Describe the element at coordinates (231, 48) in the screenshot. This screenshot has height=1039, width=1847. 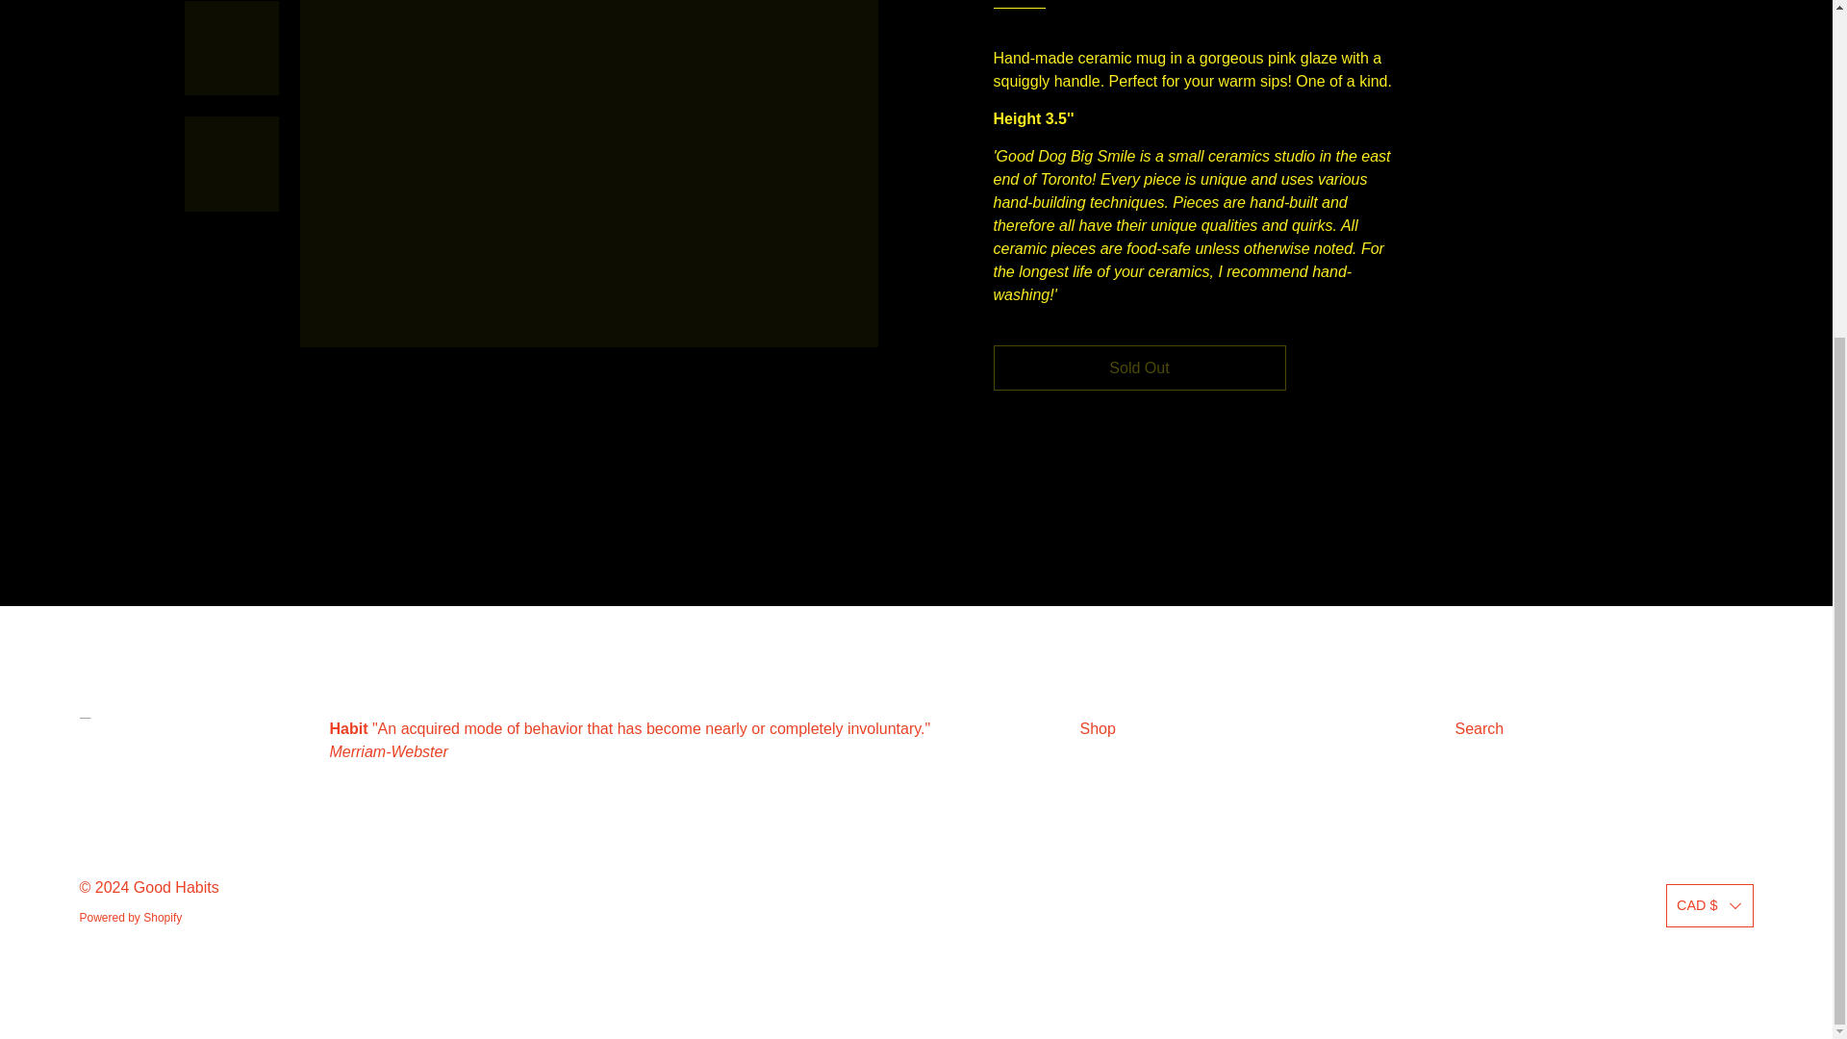
I see `Load image into Gallery viewer, Pink Ceramic Mug` at that location.